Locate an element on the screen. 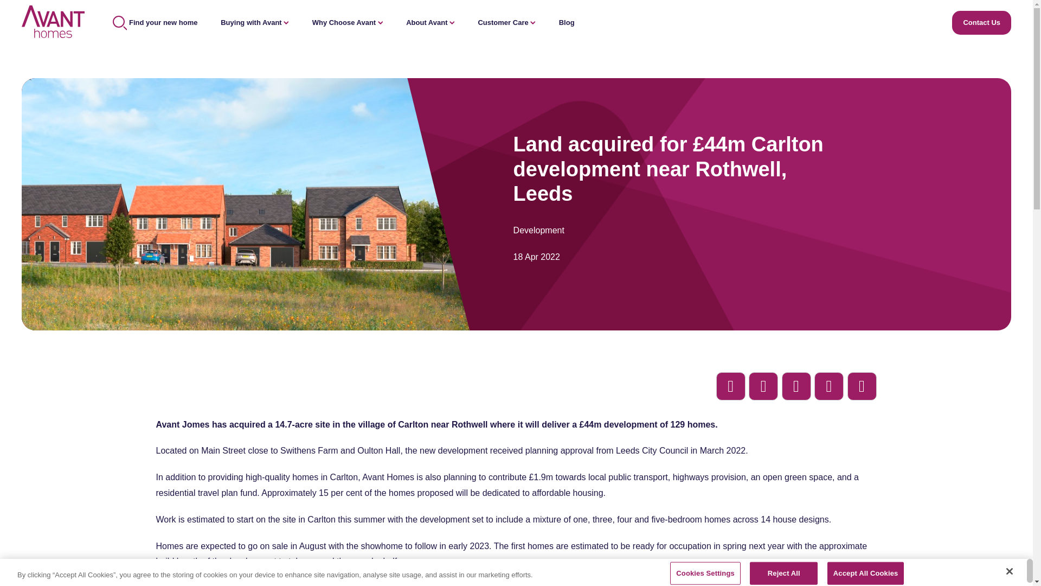 The width and height of the screenshot is (1041, 586). Find your new home is located at coordinates (155, 22).